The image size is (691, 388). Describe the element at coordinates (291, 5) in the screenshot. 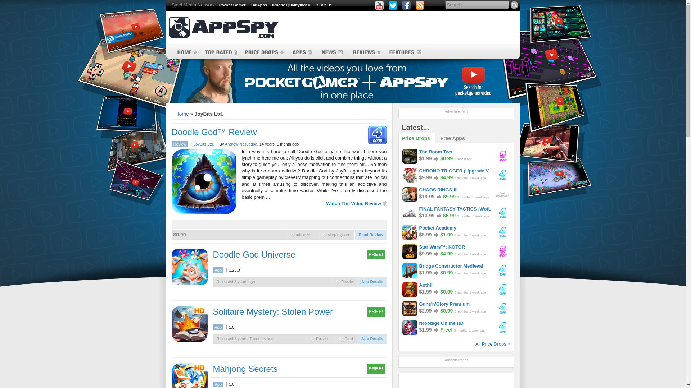

I see `iPhone Qualityindex` at that location.